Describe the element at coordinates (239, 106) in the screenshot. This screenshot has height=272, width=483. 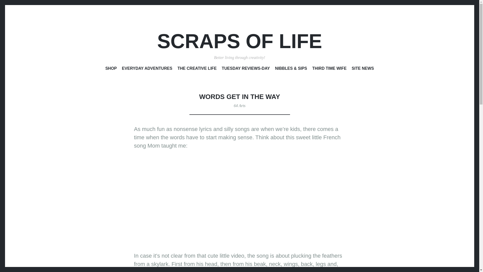
I see `64 Arts` at that location.